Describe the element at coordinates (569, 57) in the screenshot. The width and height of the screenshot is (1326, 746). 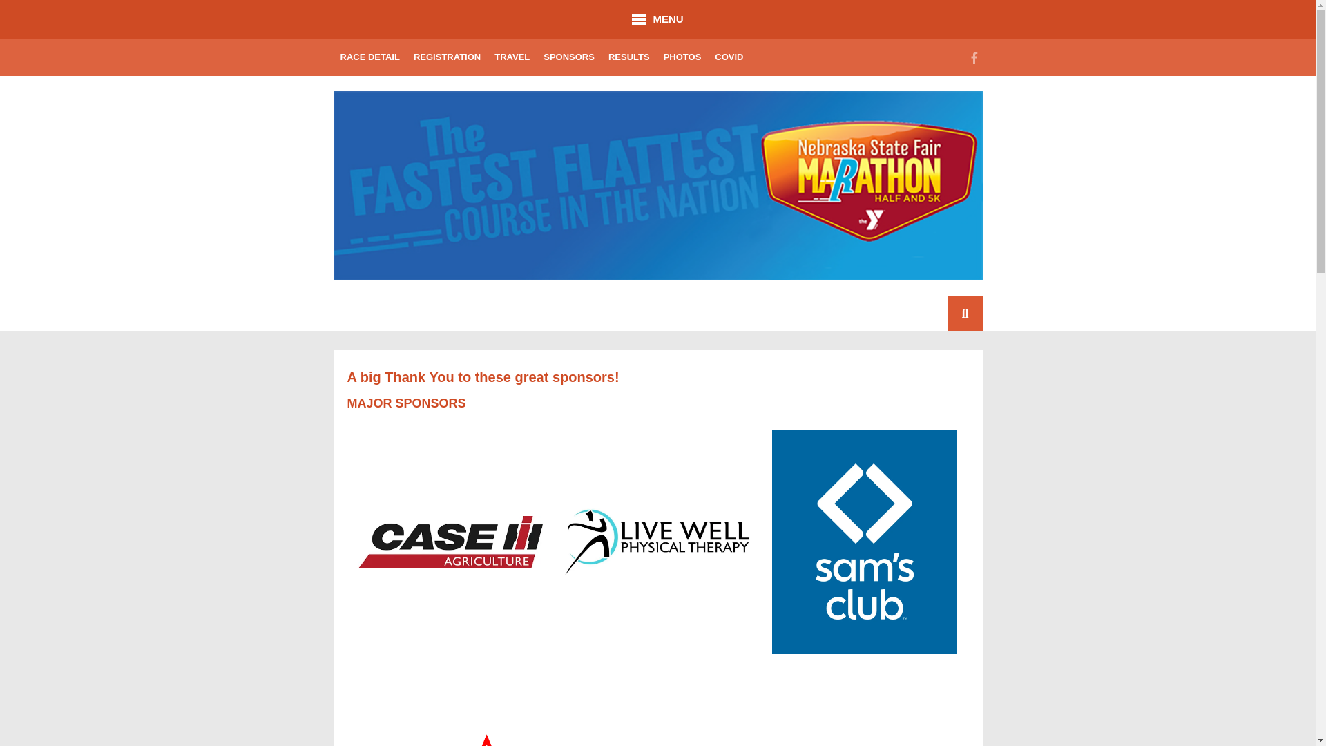
I see `SPONSORS` at that location.